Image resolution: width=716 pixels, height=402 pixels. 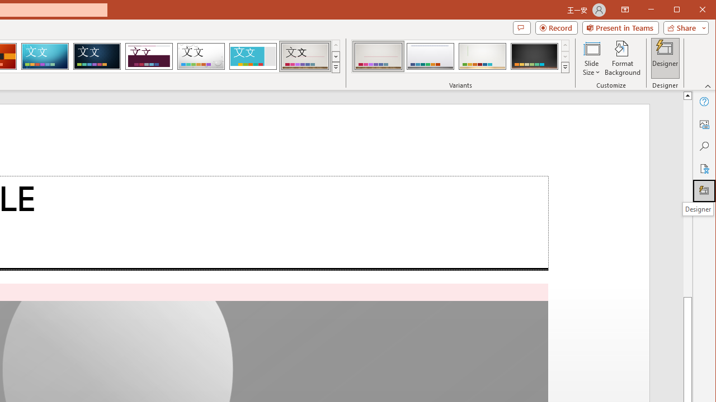 What do you see at coordinates (431, 56) in the screenshot?
I see `Gallery Variant 2` at bounding box center [431, 56].